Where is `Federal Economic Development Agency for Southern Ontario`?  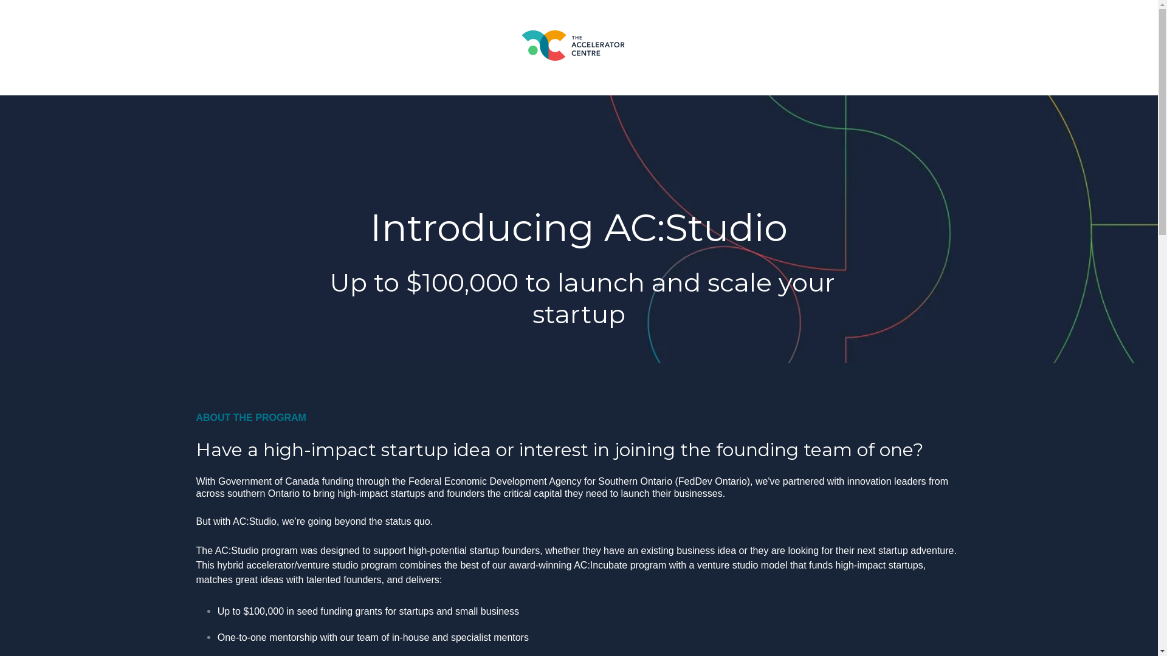
Federal Economic Development Agency for Southern Ontario is located at coordinates (540, 481).